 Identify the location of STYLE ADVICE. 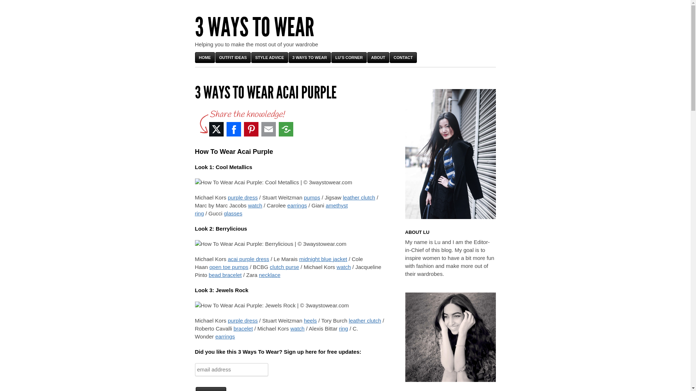
(270, 58).